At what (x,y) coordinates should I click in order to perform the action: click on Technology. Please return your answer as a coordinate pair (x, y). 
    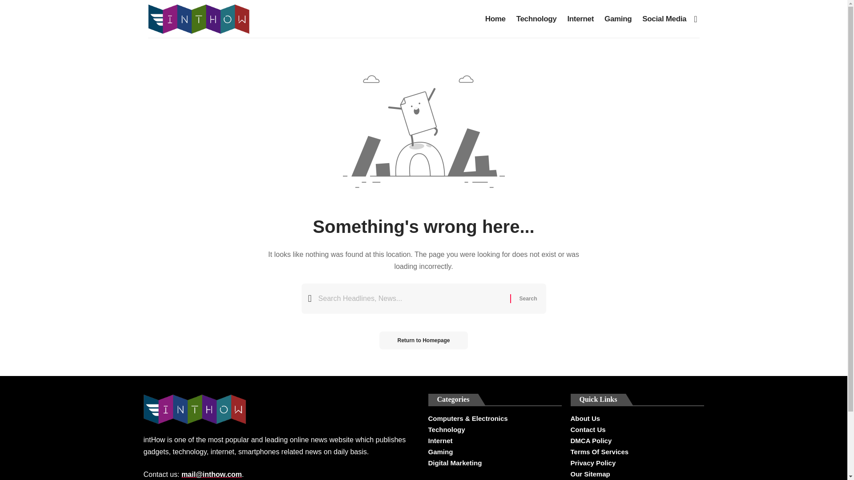
    Looking at the image, I should click on (536, 19).